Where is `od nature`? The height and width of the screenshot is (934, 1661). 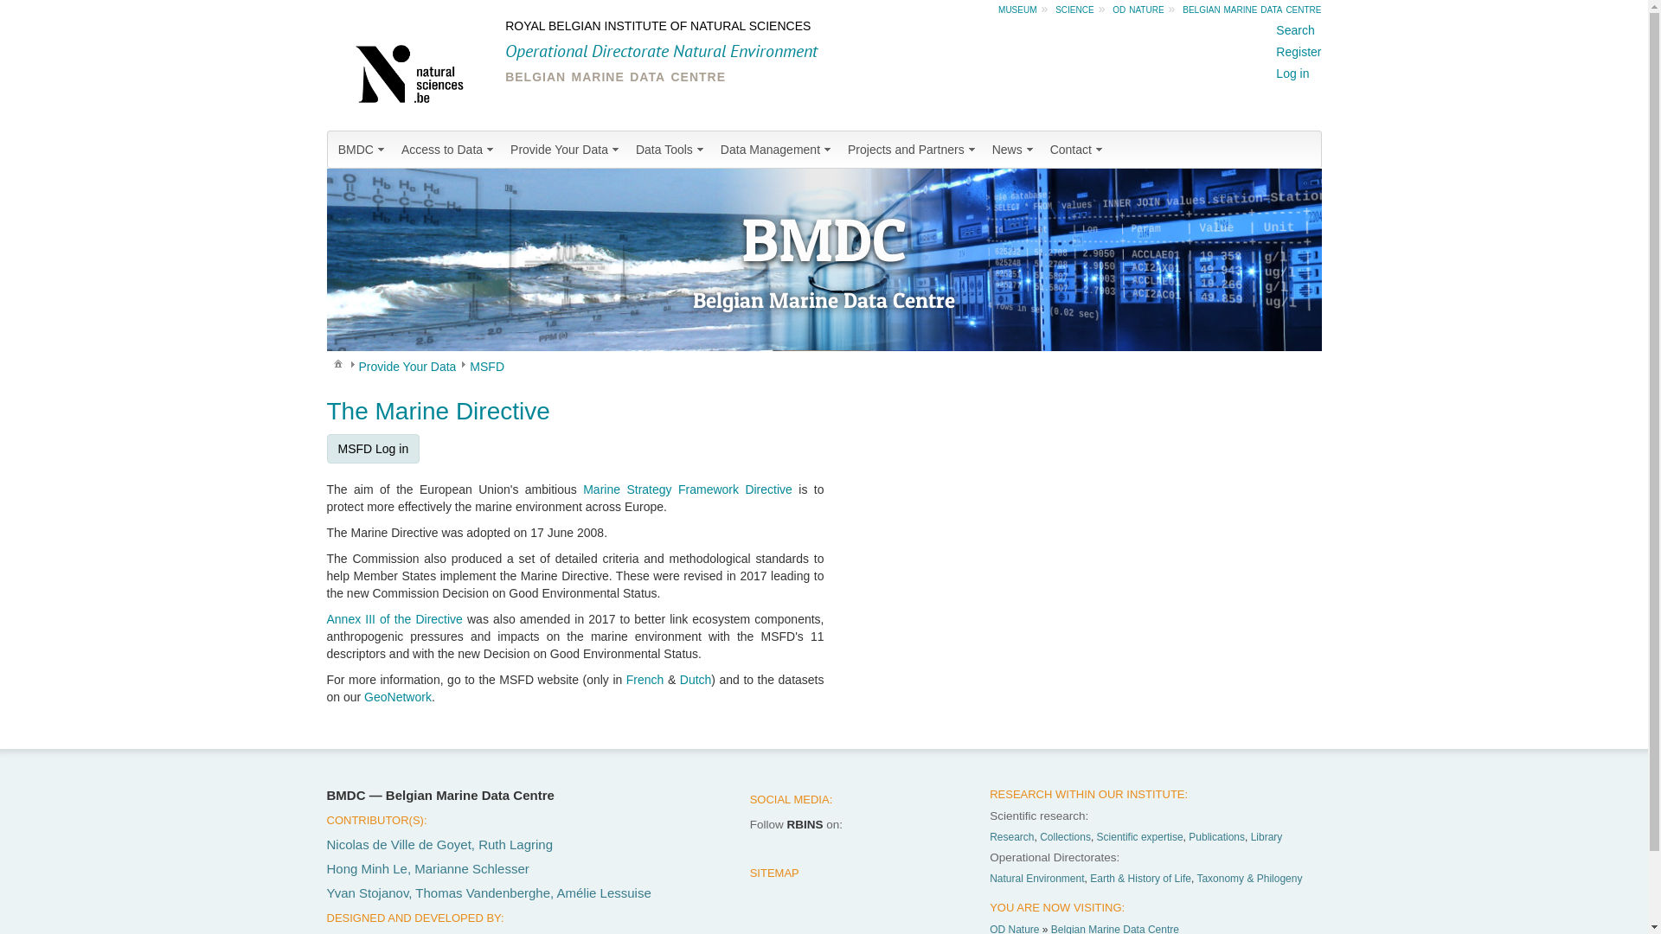
od nature is located at coordinates (1138, 9).